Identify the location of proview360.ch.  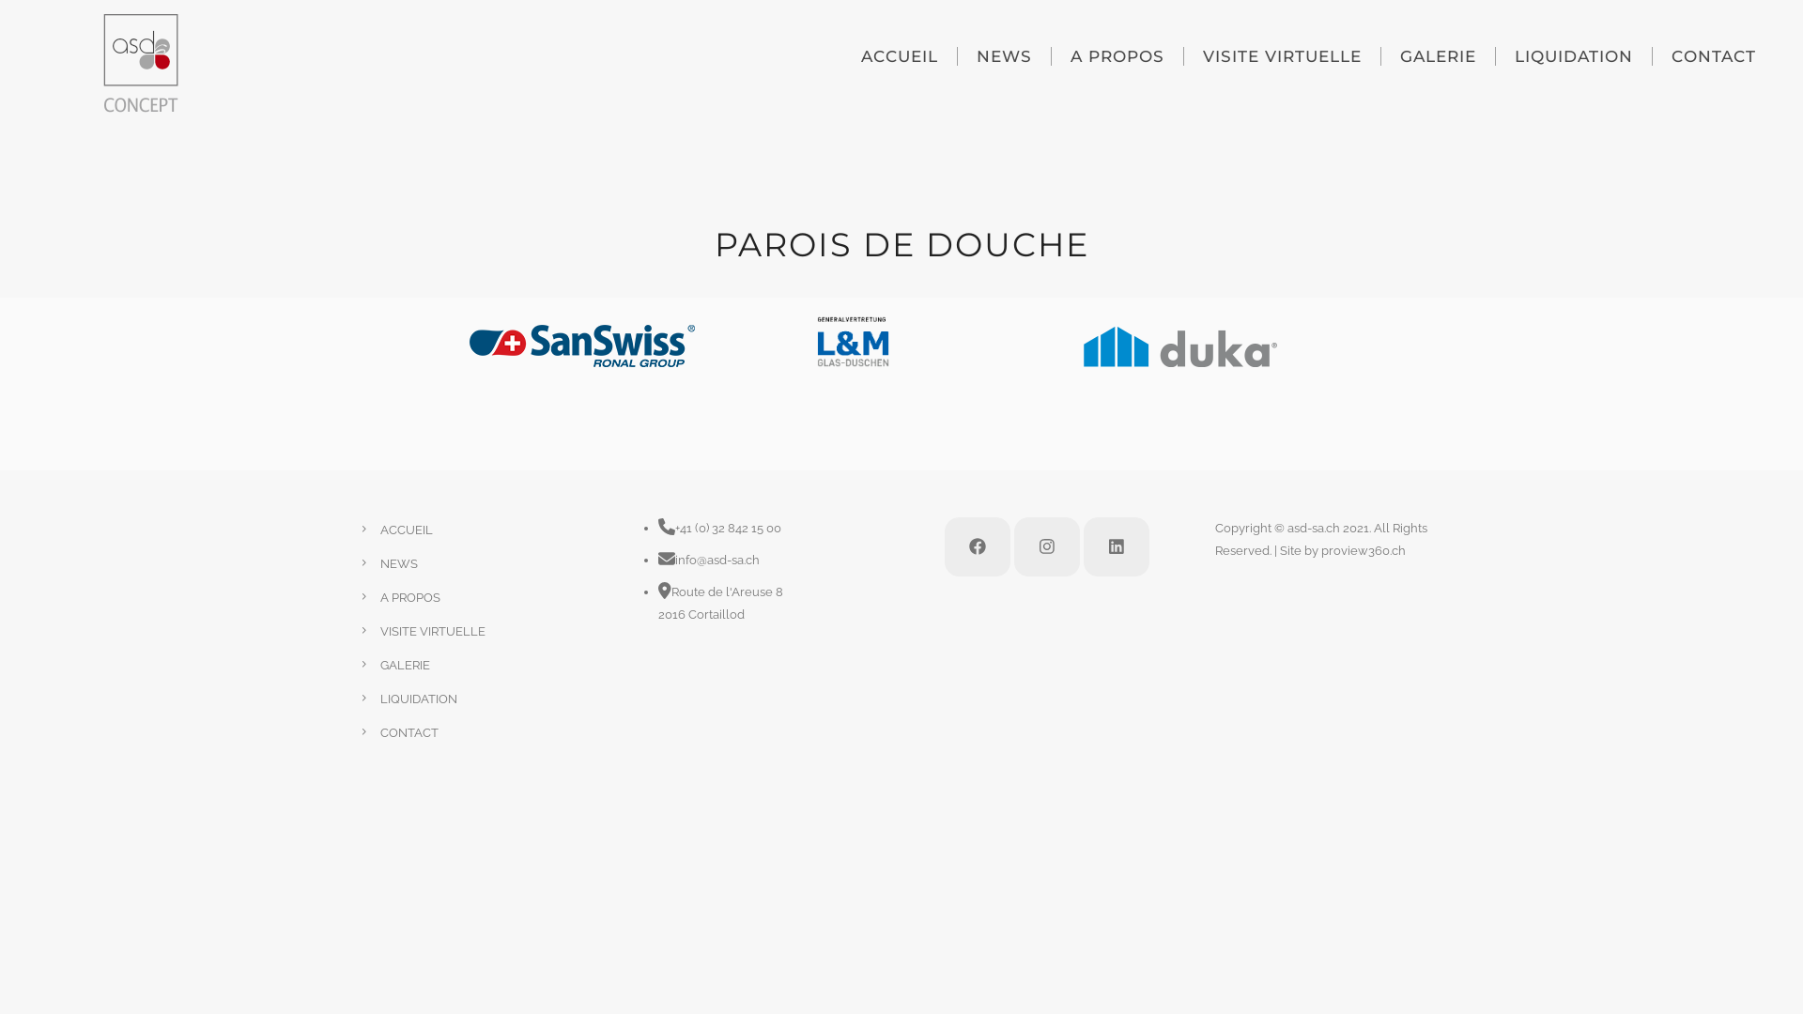
(1363, 550).